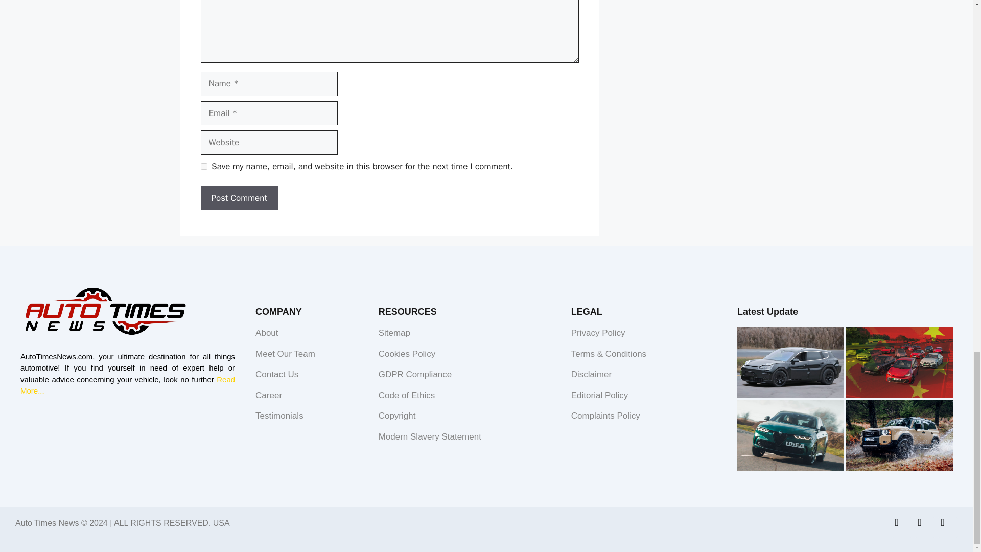 This screenshot has height=552, width=981. What do you see at coordinates (203, 166) in the screenshot?
I see `yes` at bounding box center [203, 166].